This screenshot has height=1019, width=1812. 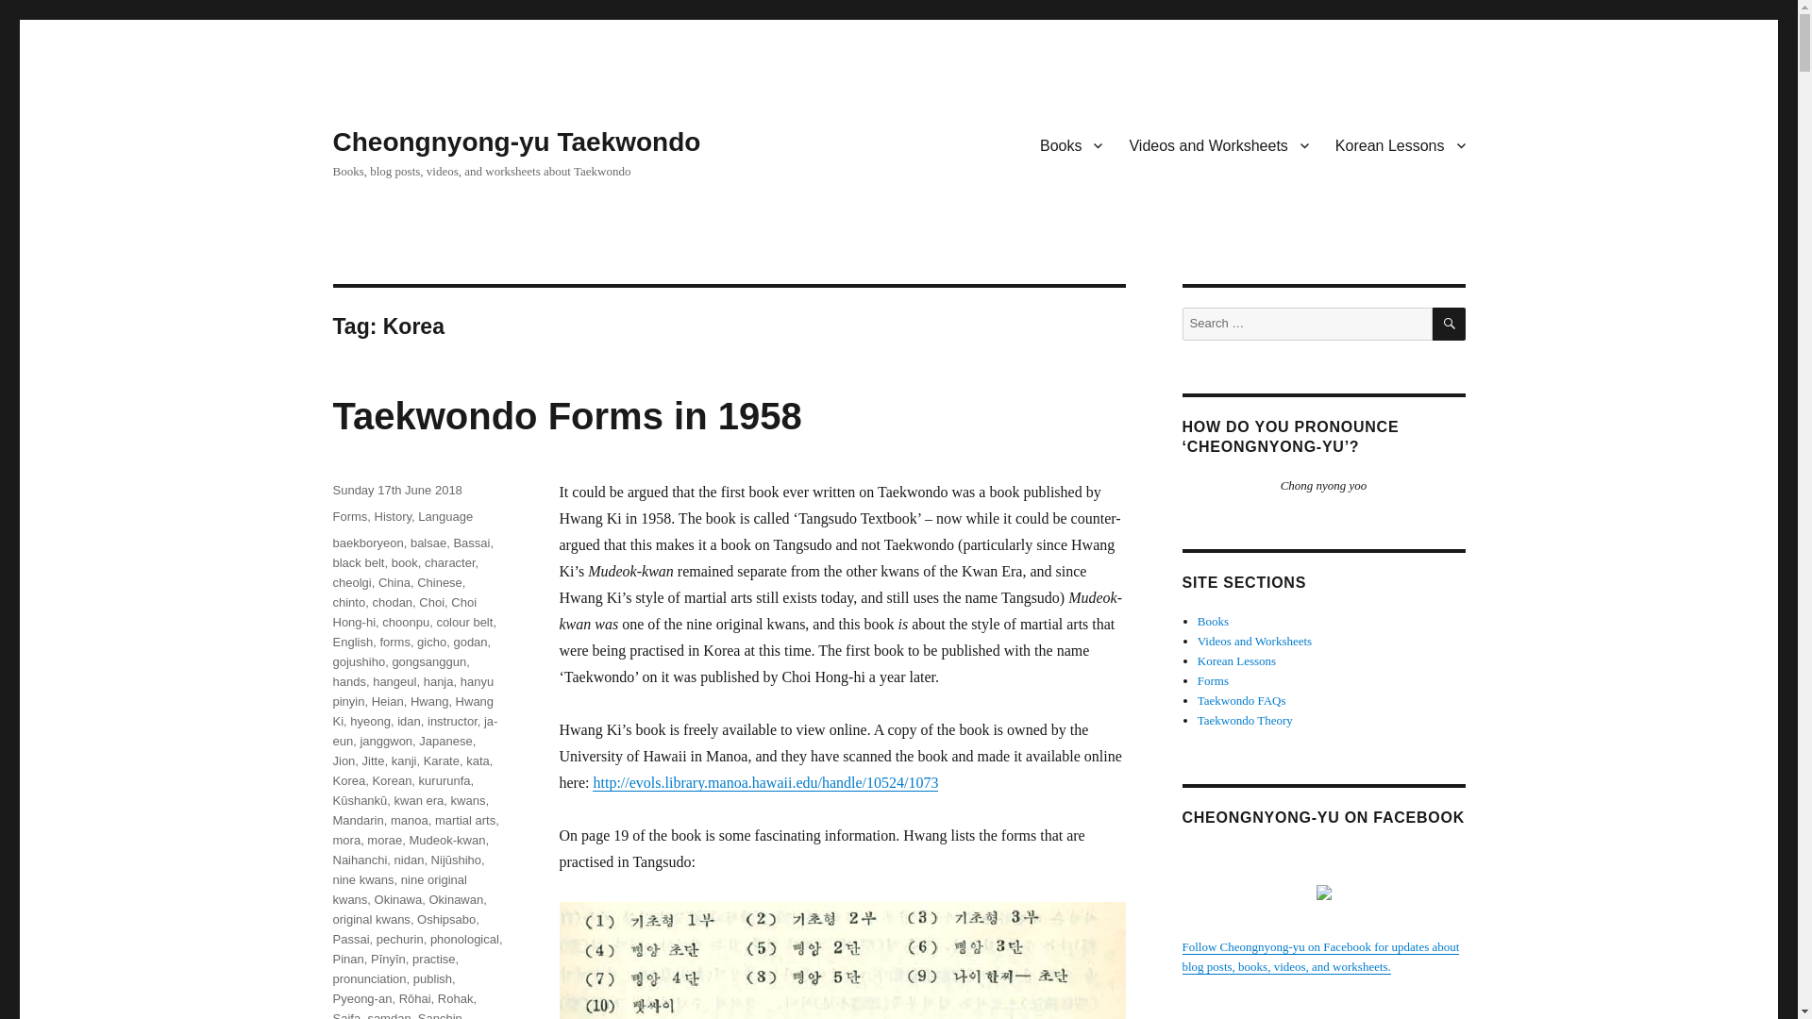 What do you see at coordinates (393, 517) in the screenshot?
I see `History` at bounding box center [393, 517].